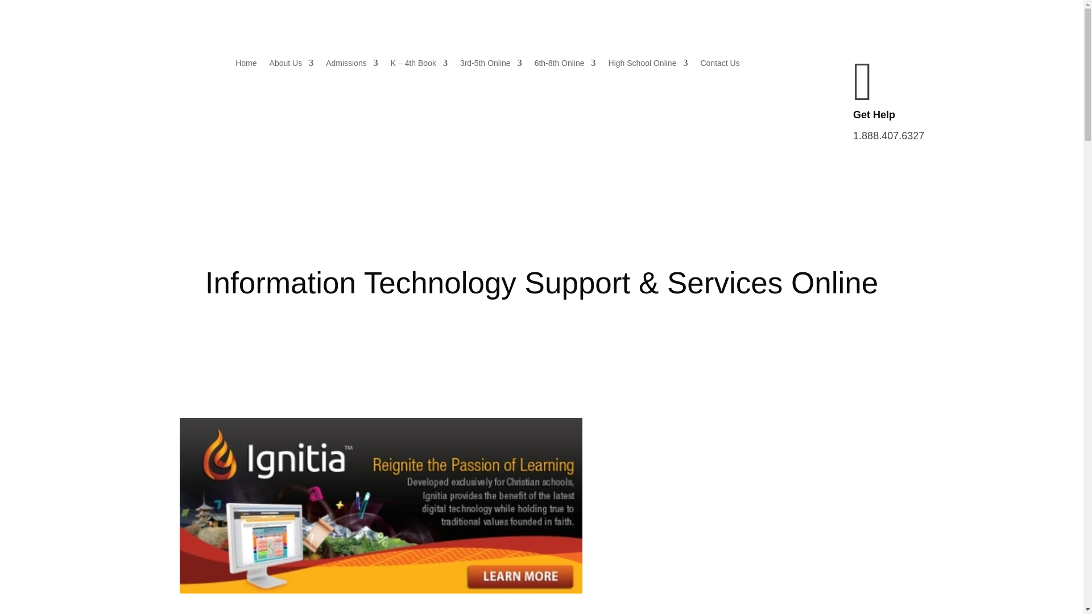 This screenshot has height=614, width=1092. What do you see at coordinates (380, 505) in the screenshot?
I see `ignitia-img` at bounding box center [380, 505].